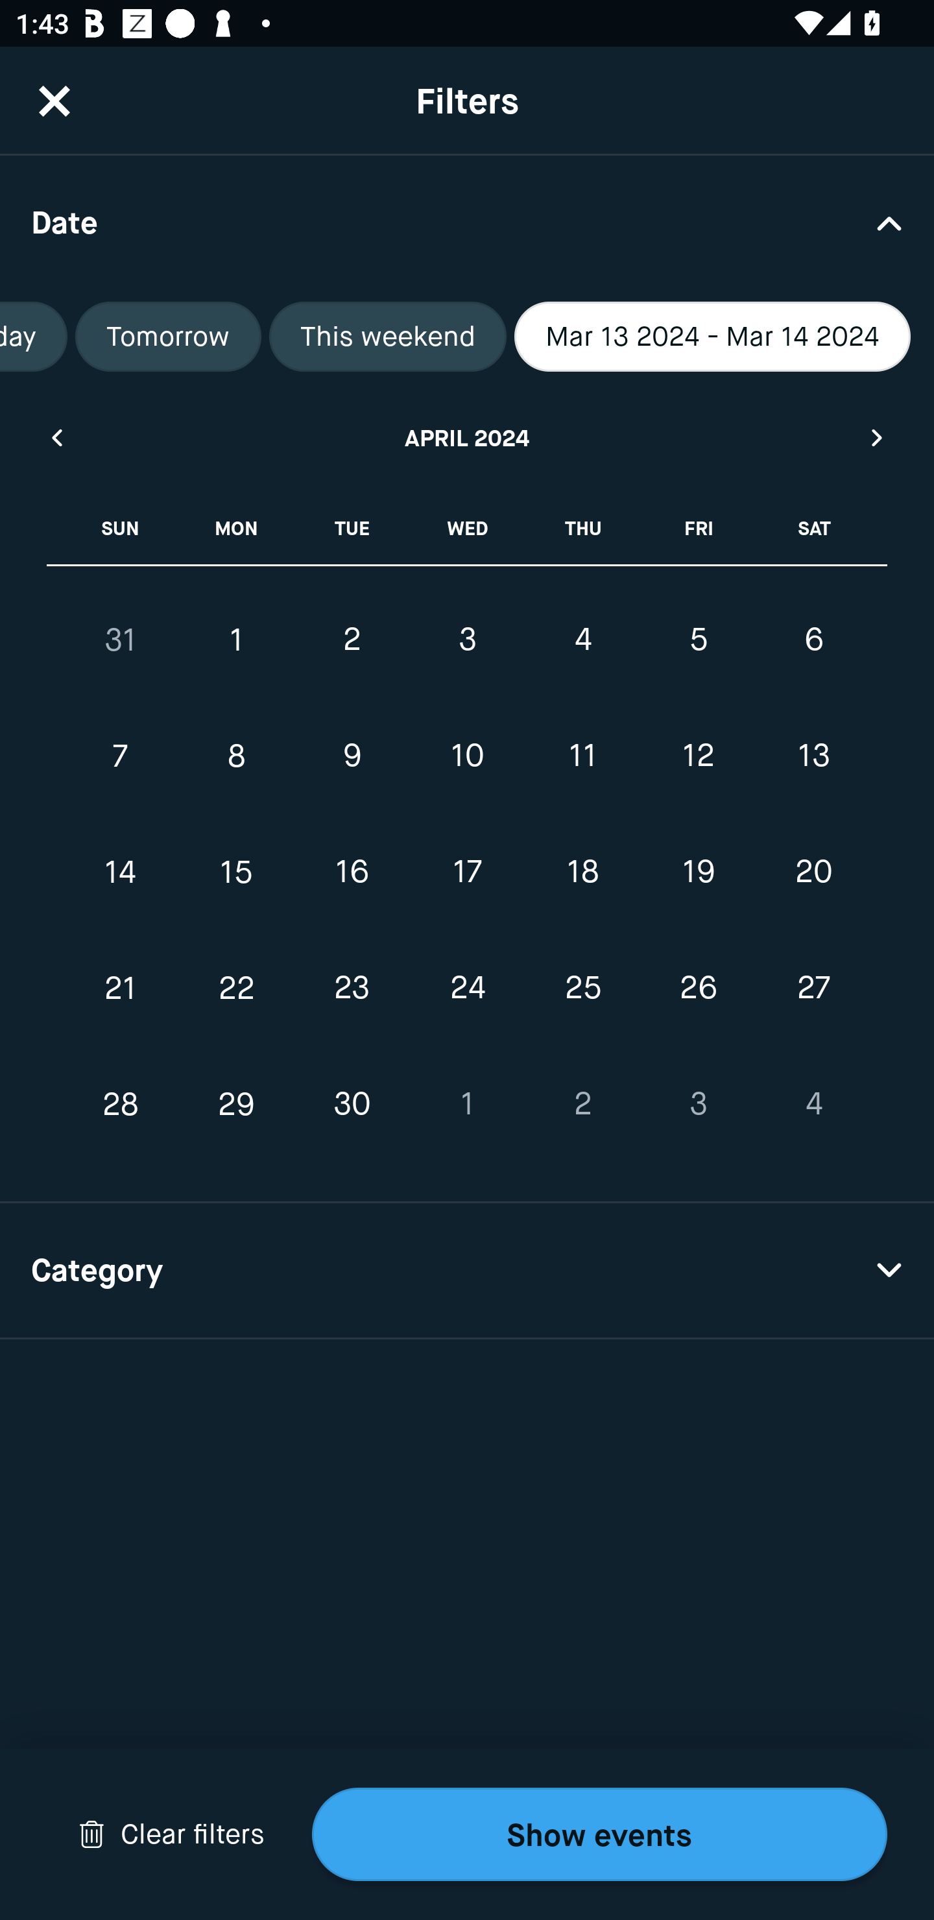  I want to click on 18, so click(582, 872).